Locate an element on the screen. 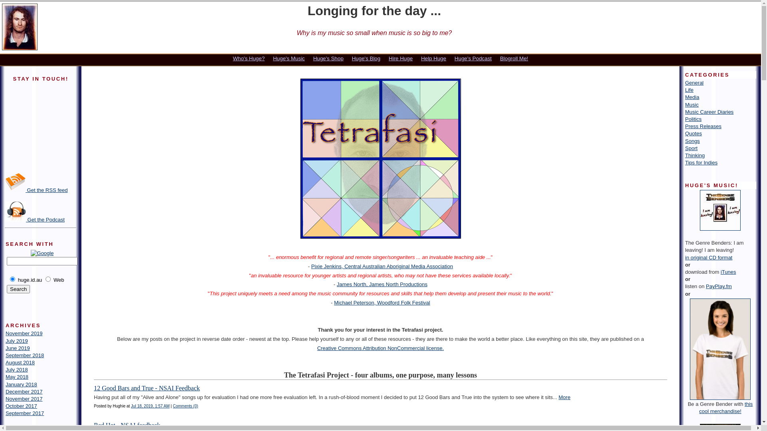  Advertisement is located at coordinates (736, 29).